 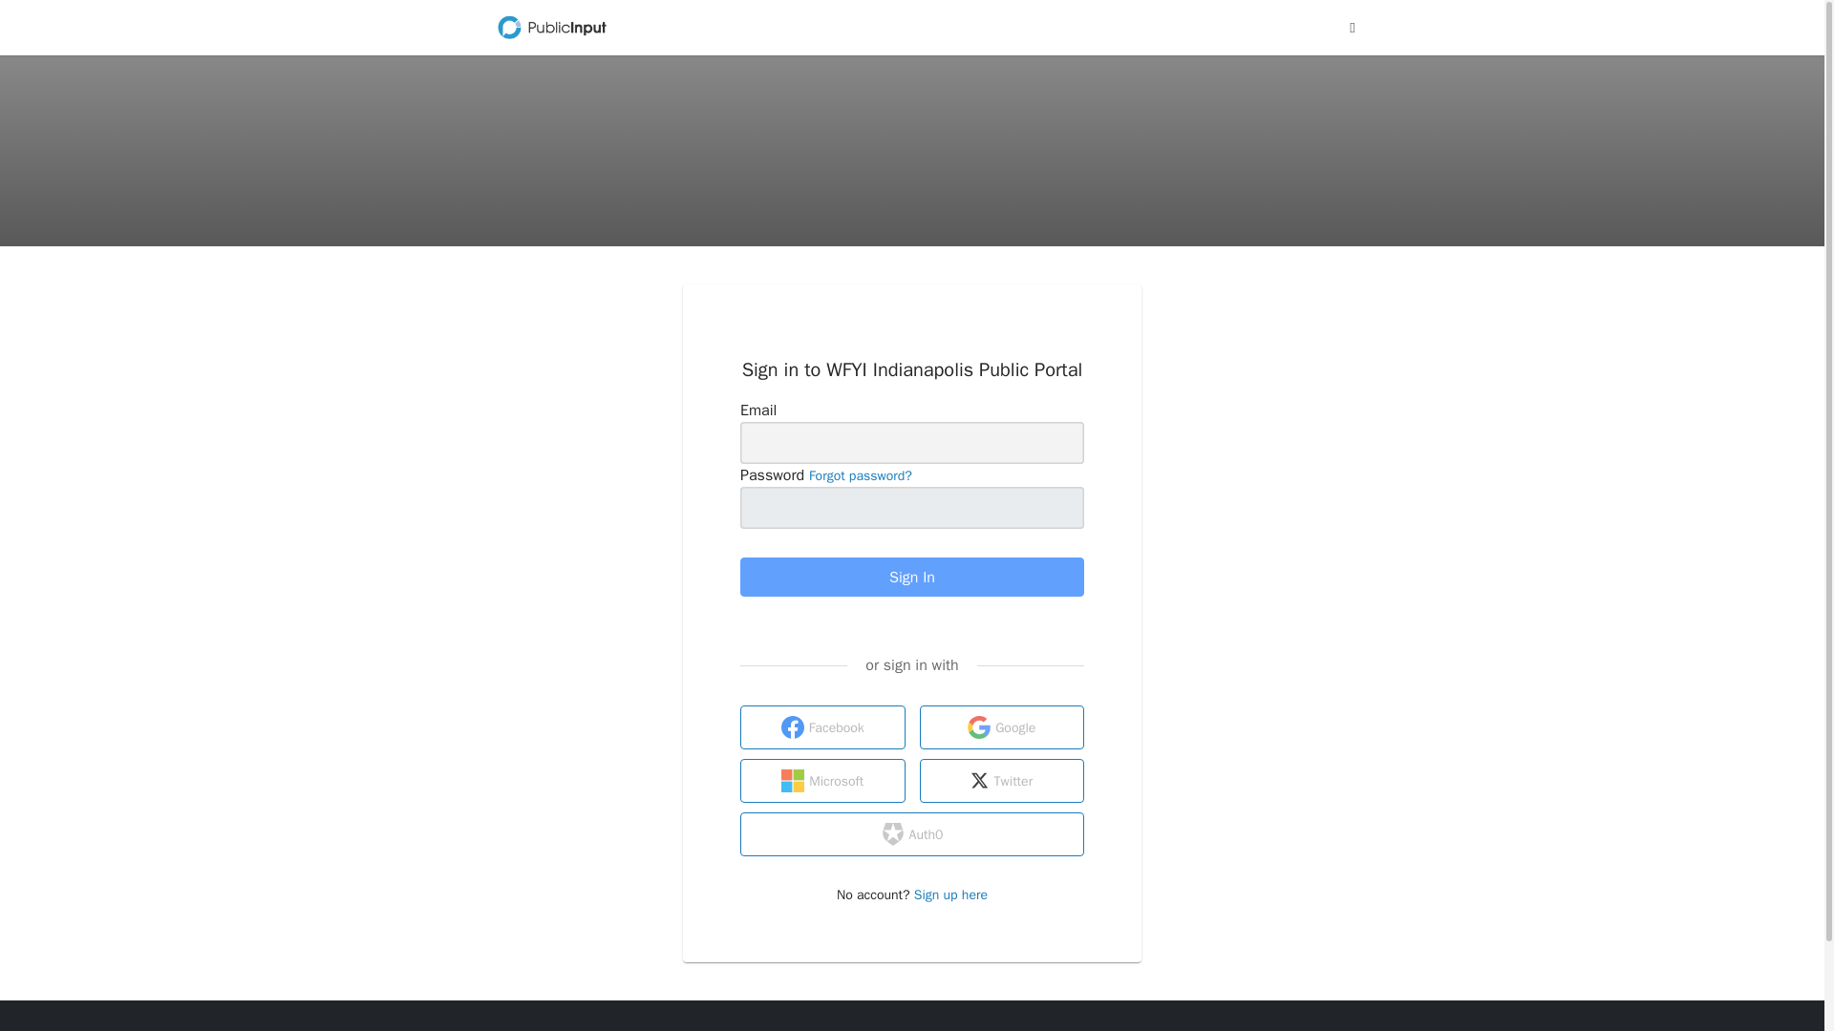 I want to click on Forgot password?, so click(x=860, y=475).